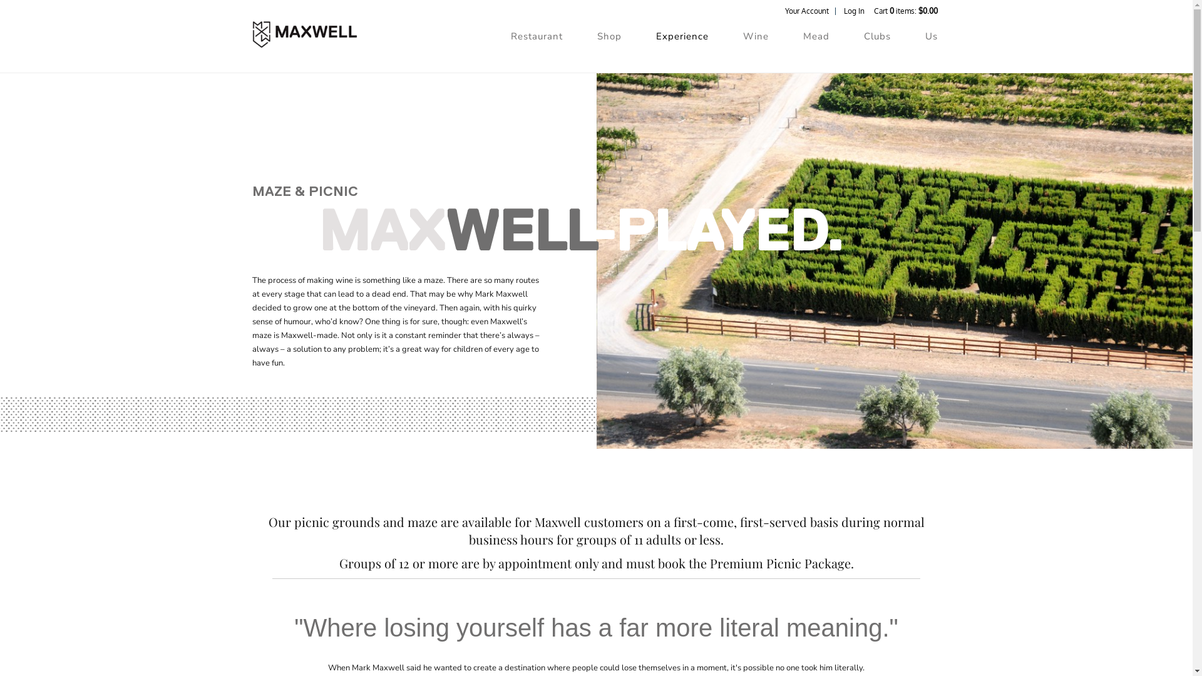  Describe the element at coordinates (854, 11) in the screenshot. I see `Log In` at that location.